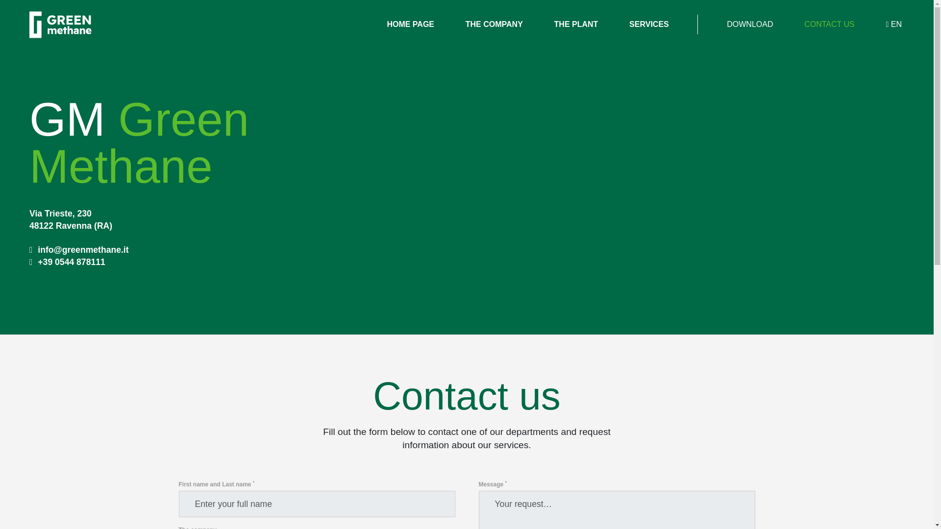  I want to click on CONTACT US, so click(829, 24).